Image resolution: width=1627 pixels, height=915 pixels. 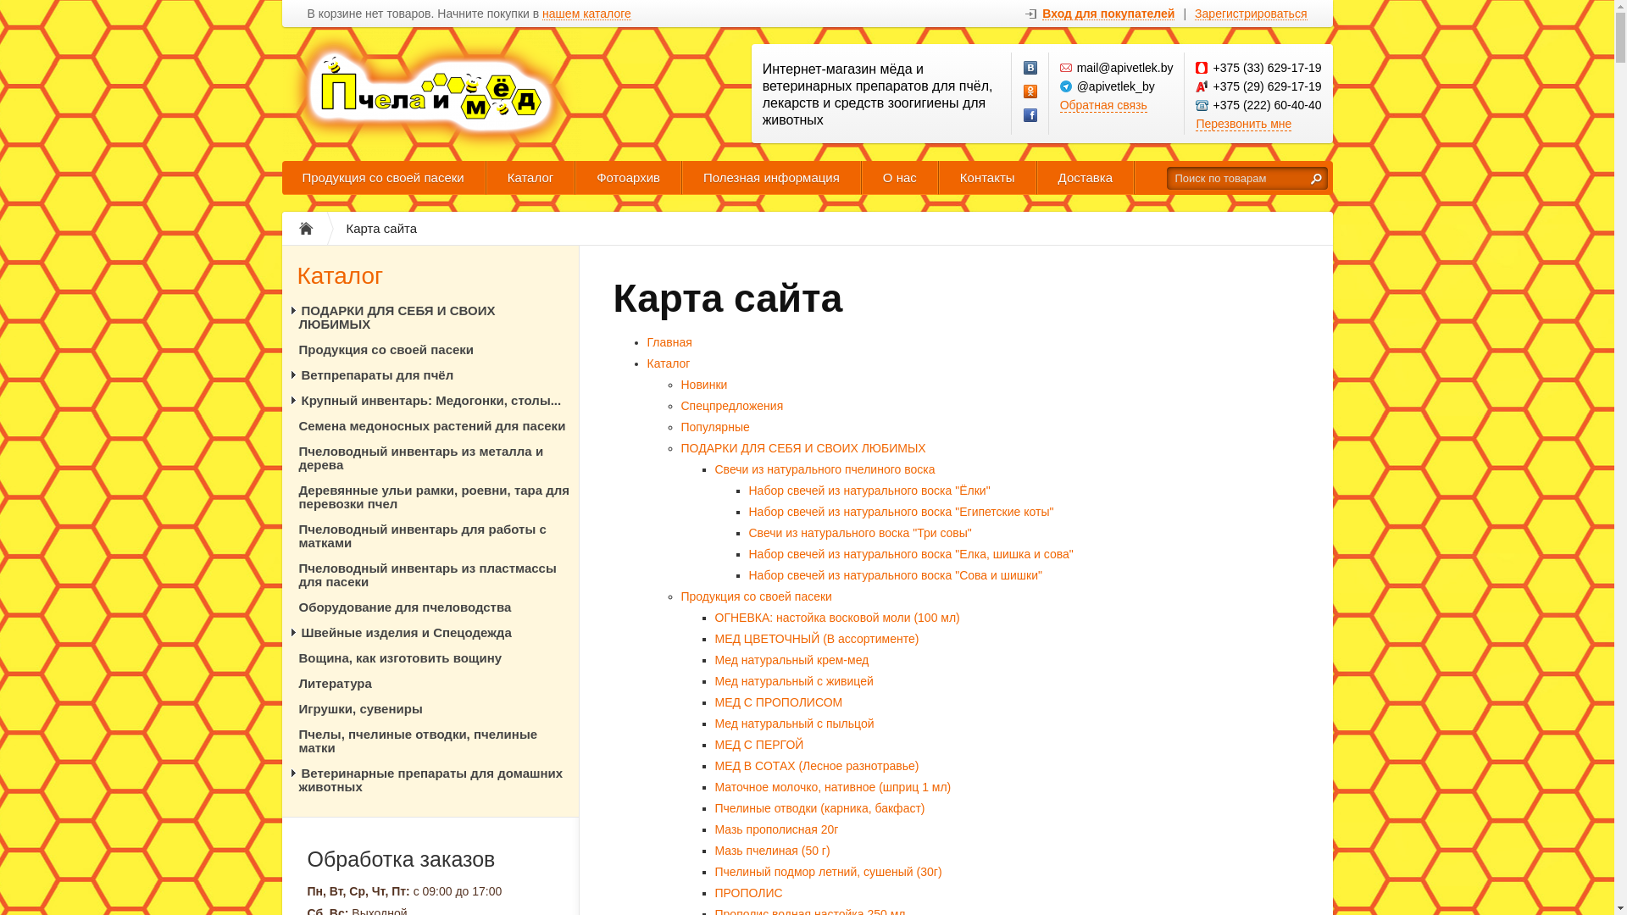 I want to click on  , so click(x=1316, y=178).